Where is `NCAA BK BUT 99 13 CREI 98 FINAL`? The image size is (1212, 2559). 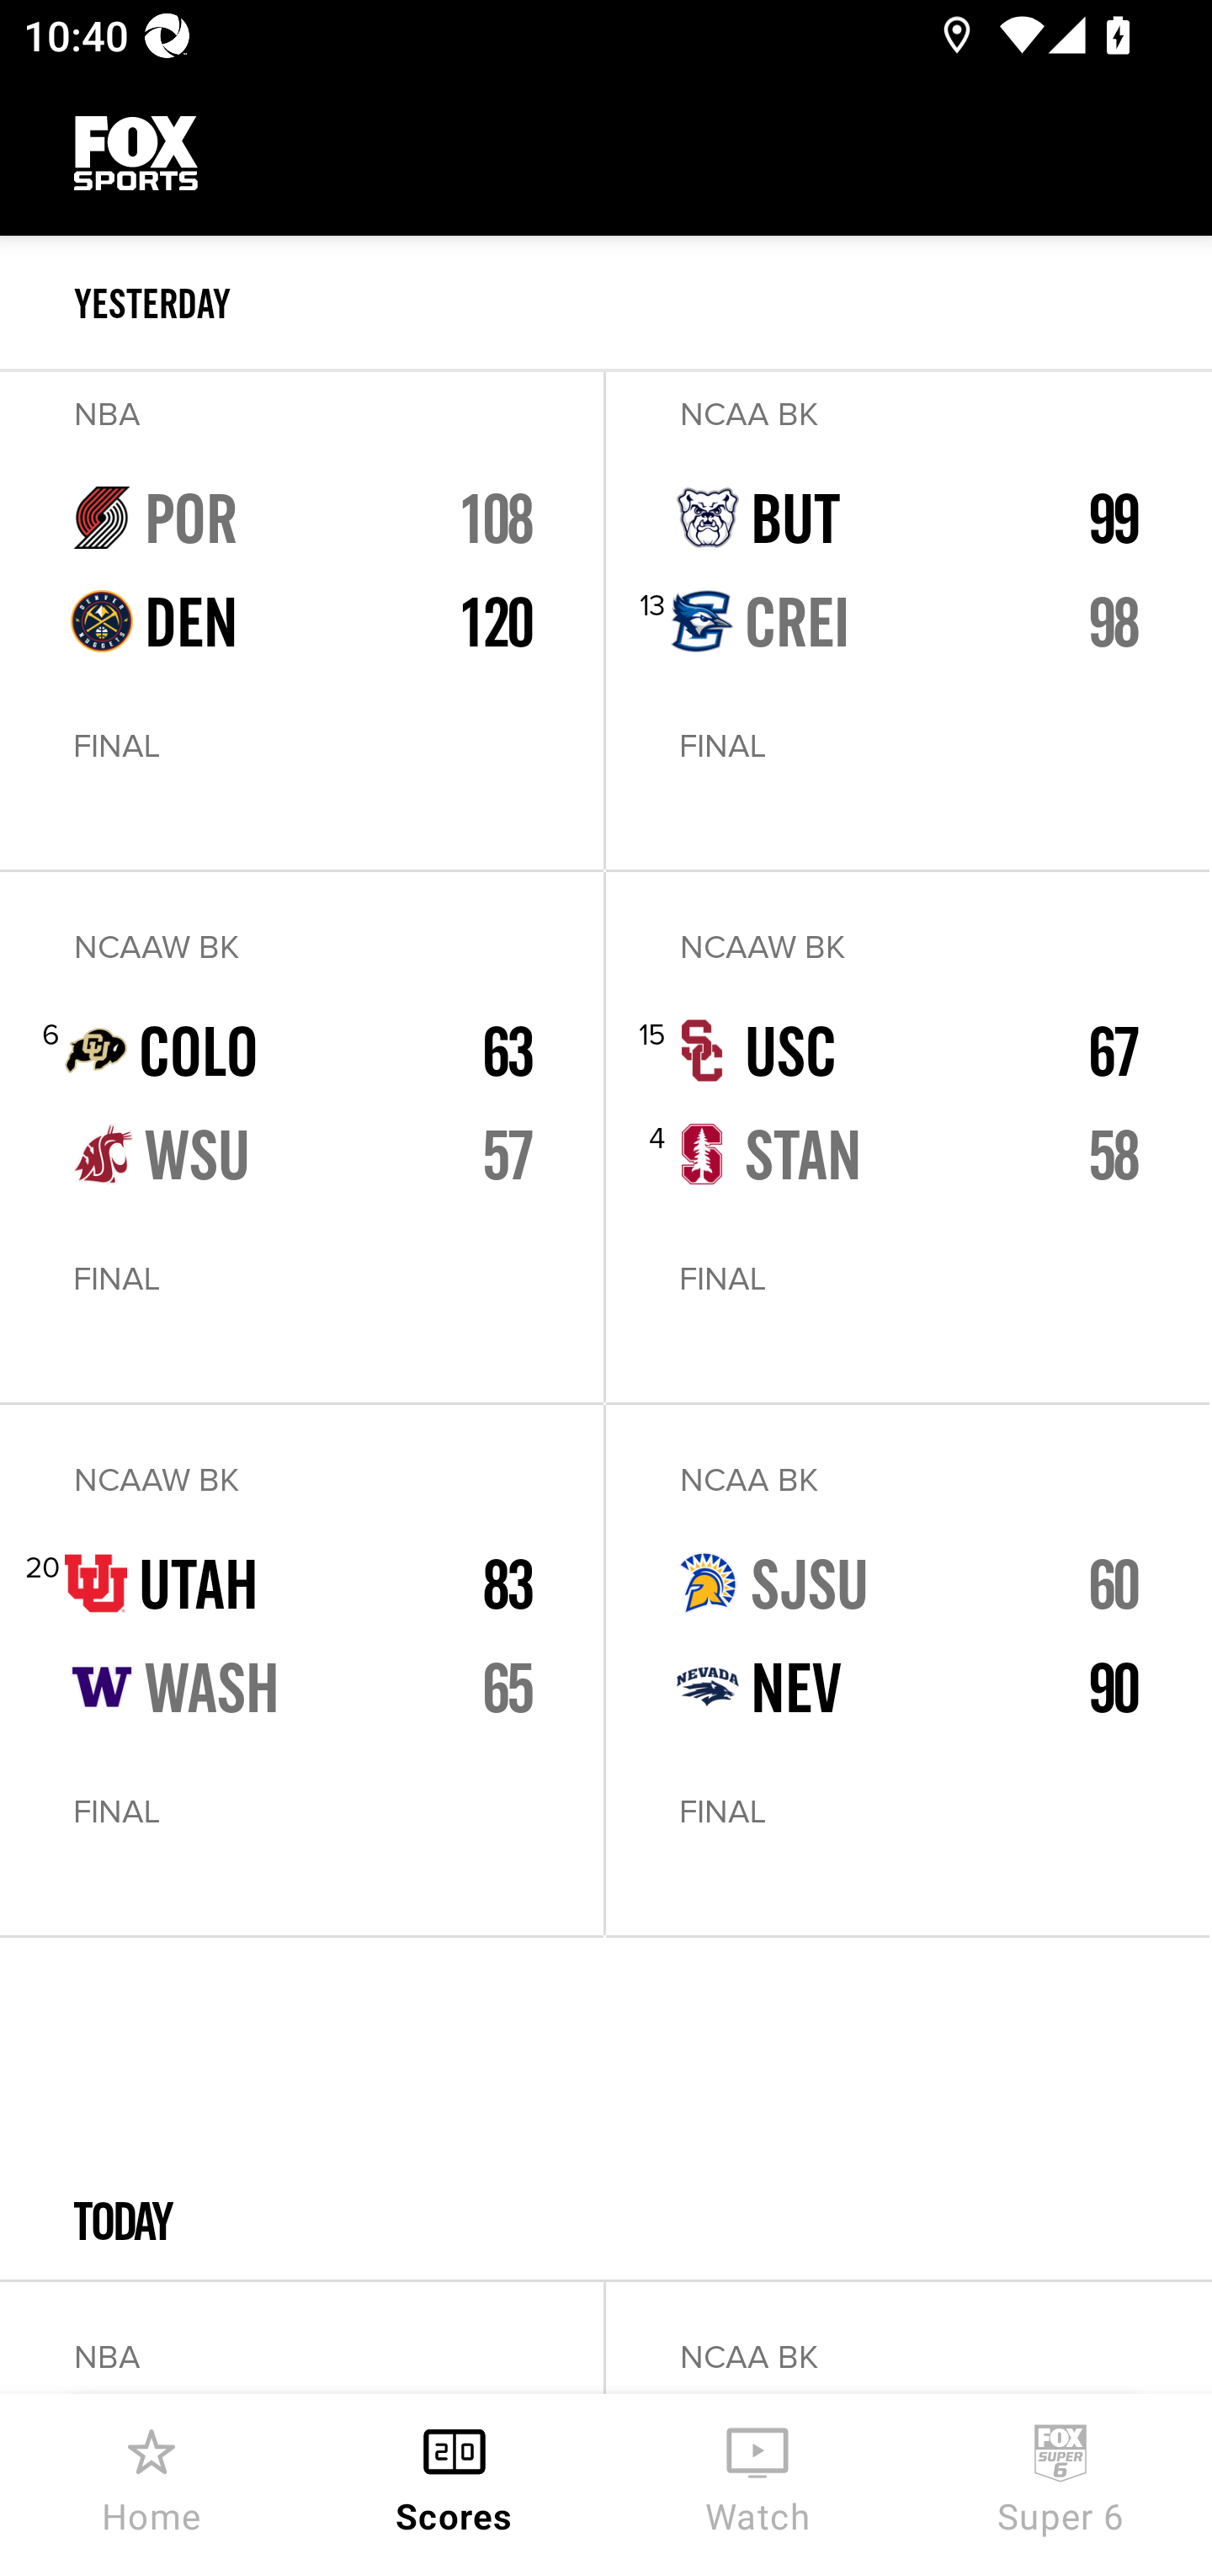 NCAA BK BUT 99 13 CREI 98 FINAL is located at coordinates (907, 620).